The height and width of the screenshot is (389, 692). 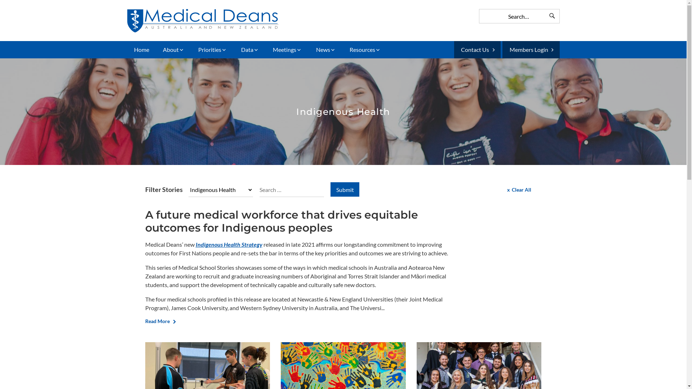 I want to click on Clear All, so click(x=519, y=189).